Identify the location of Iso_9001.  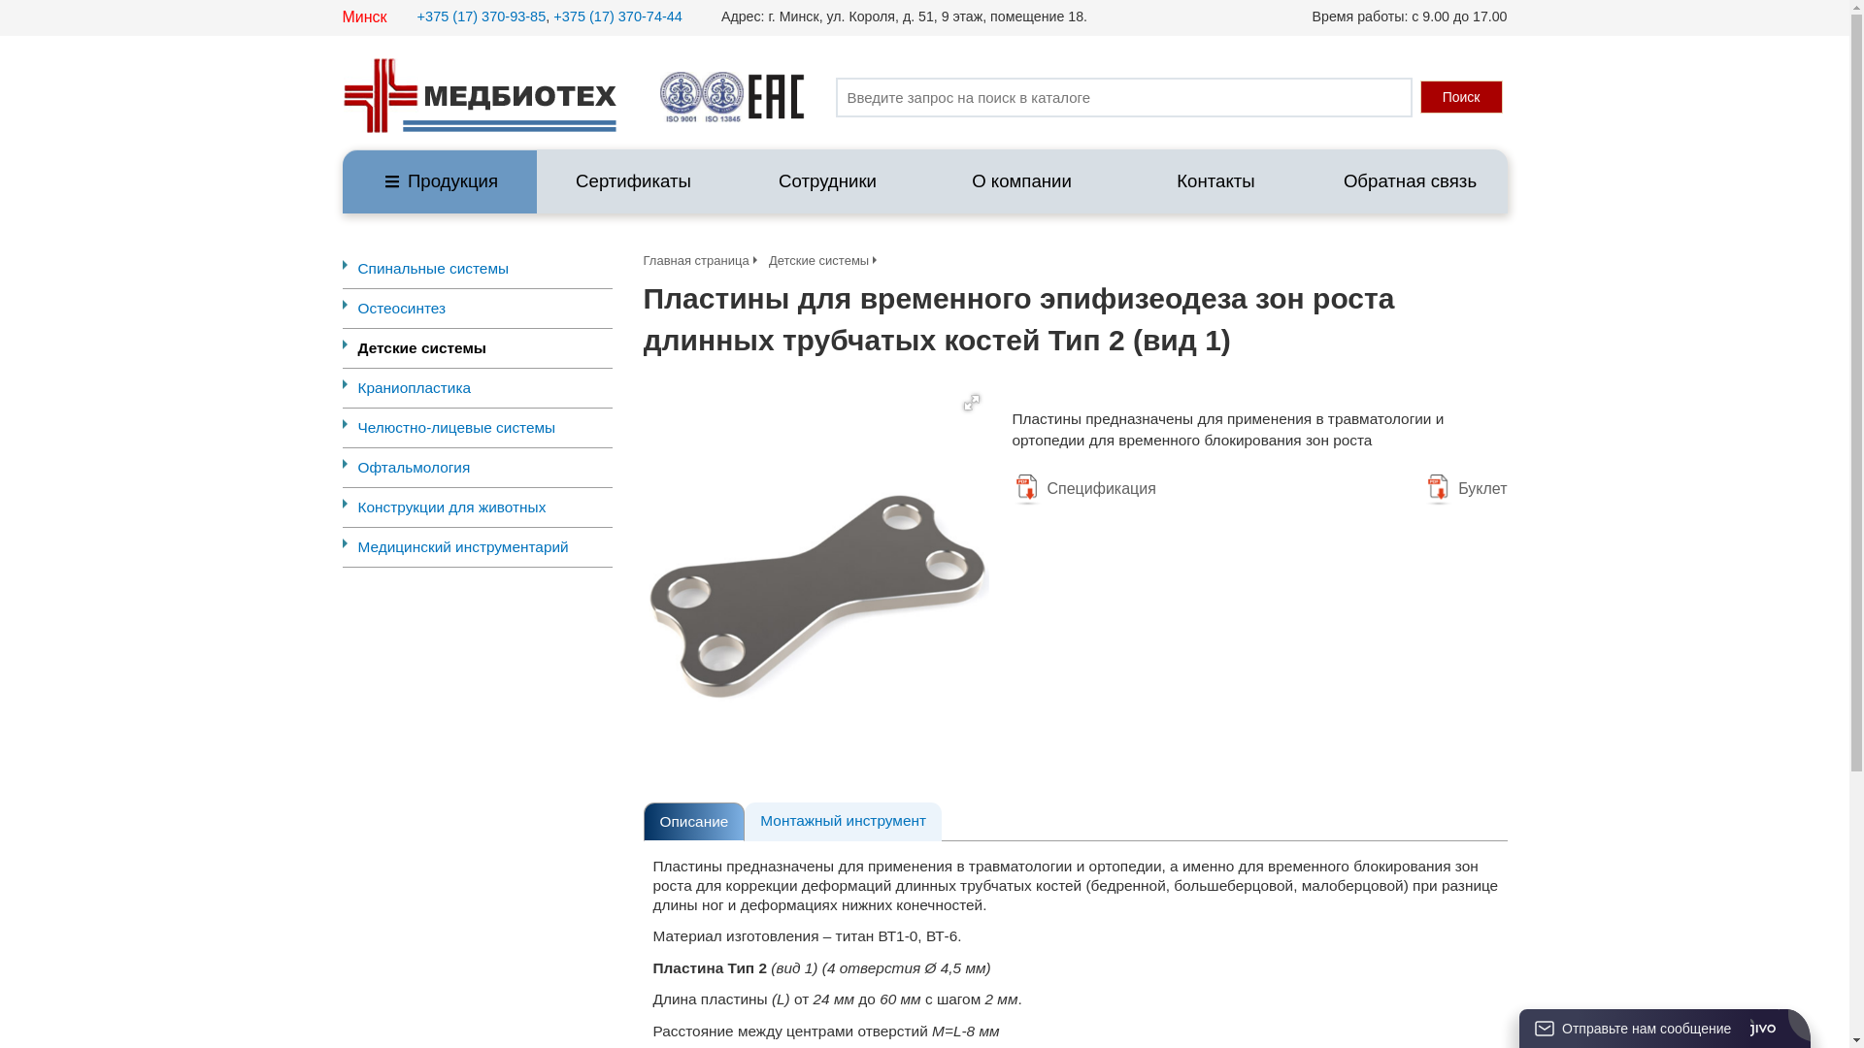
(682, 97).